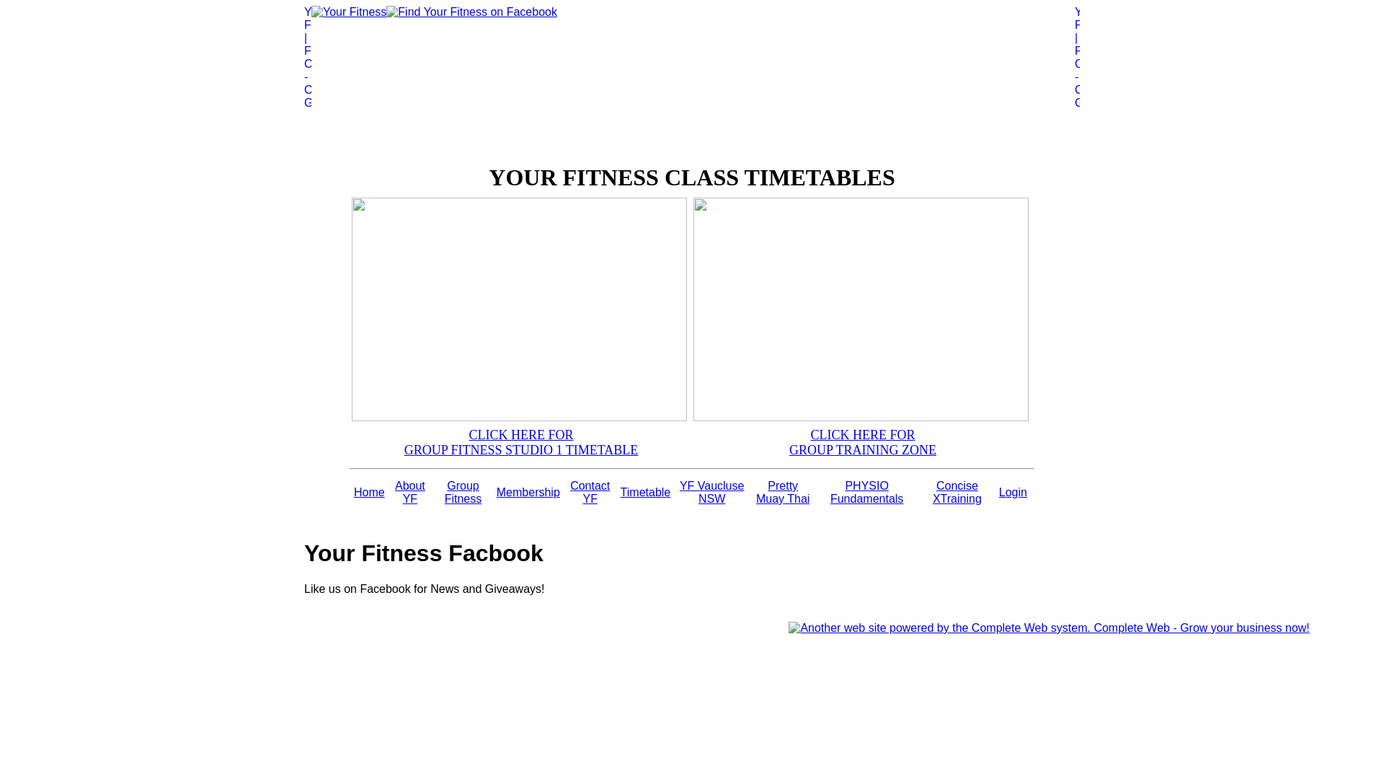 The height and width of the screenshot is (779, 1384). I want to click on Your Fitness | Fitness Cairns - Cairns Gyms, so click(1077, 82).